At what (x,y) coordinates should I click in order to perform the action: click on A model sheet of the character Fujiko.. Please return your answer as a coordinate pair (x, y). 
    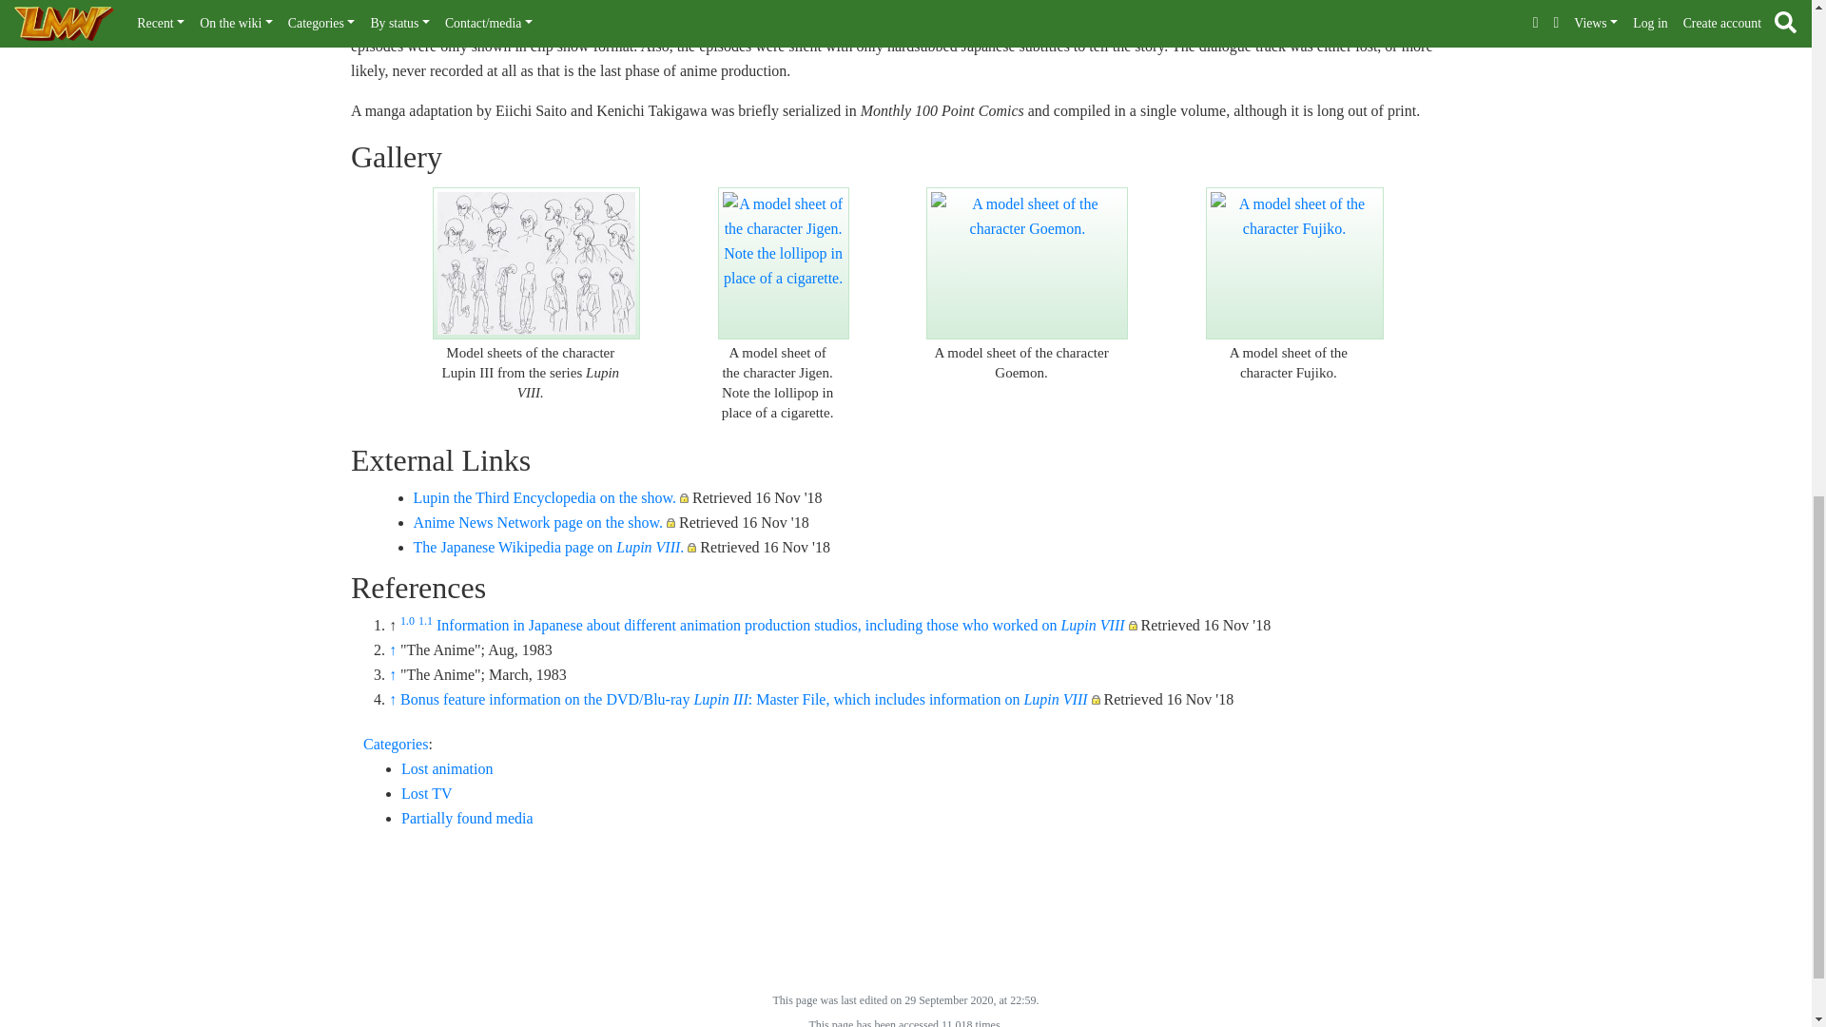
    Looking at the image, I should click on (1293, 262).